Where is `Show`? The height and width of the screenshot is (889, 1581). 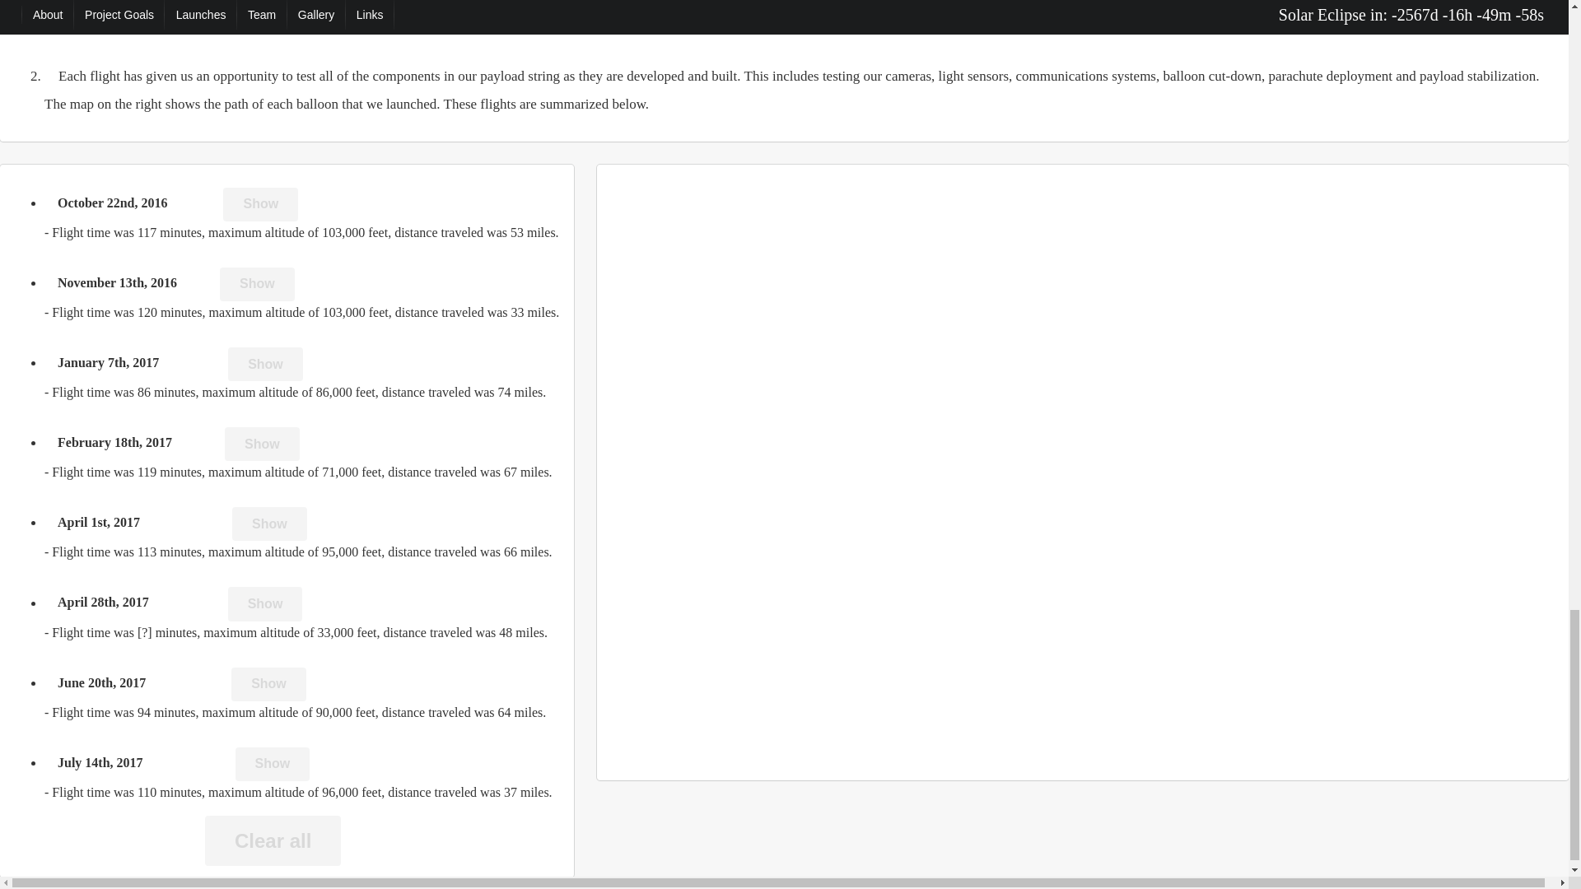
Show is located at coordinates (265, 364).